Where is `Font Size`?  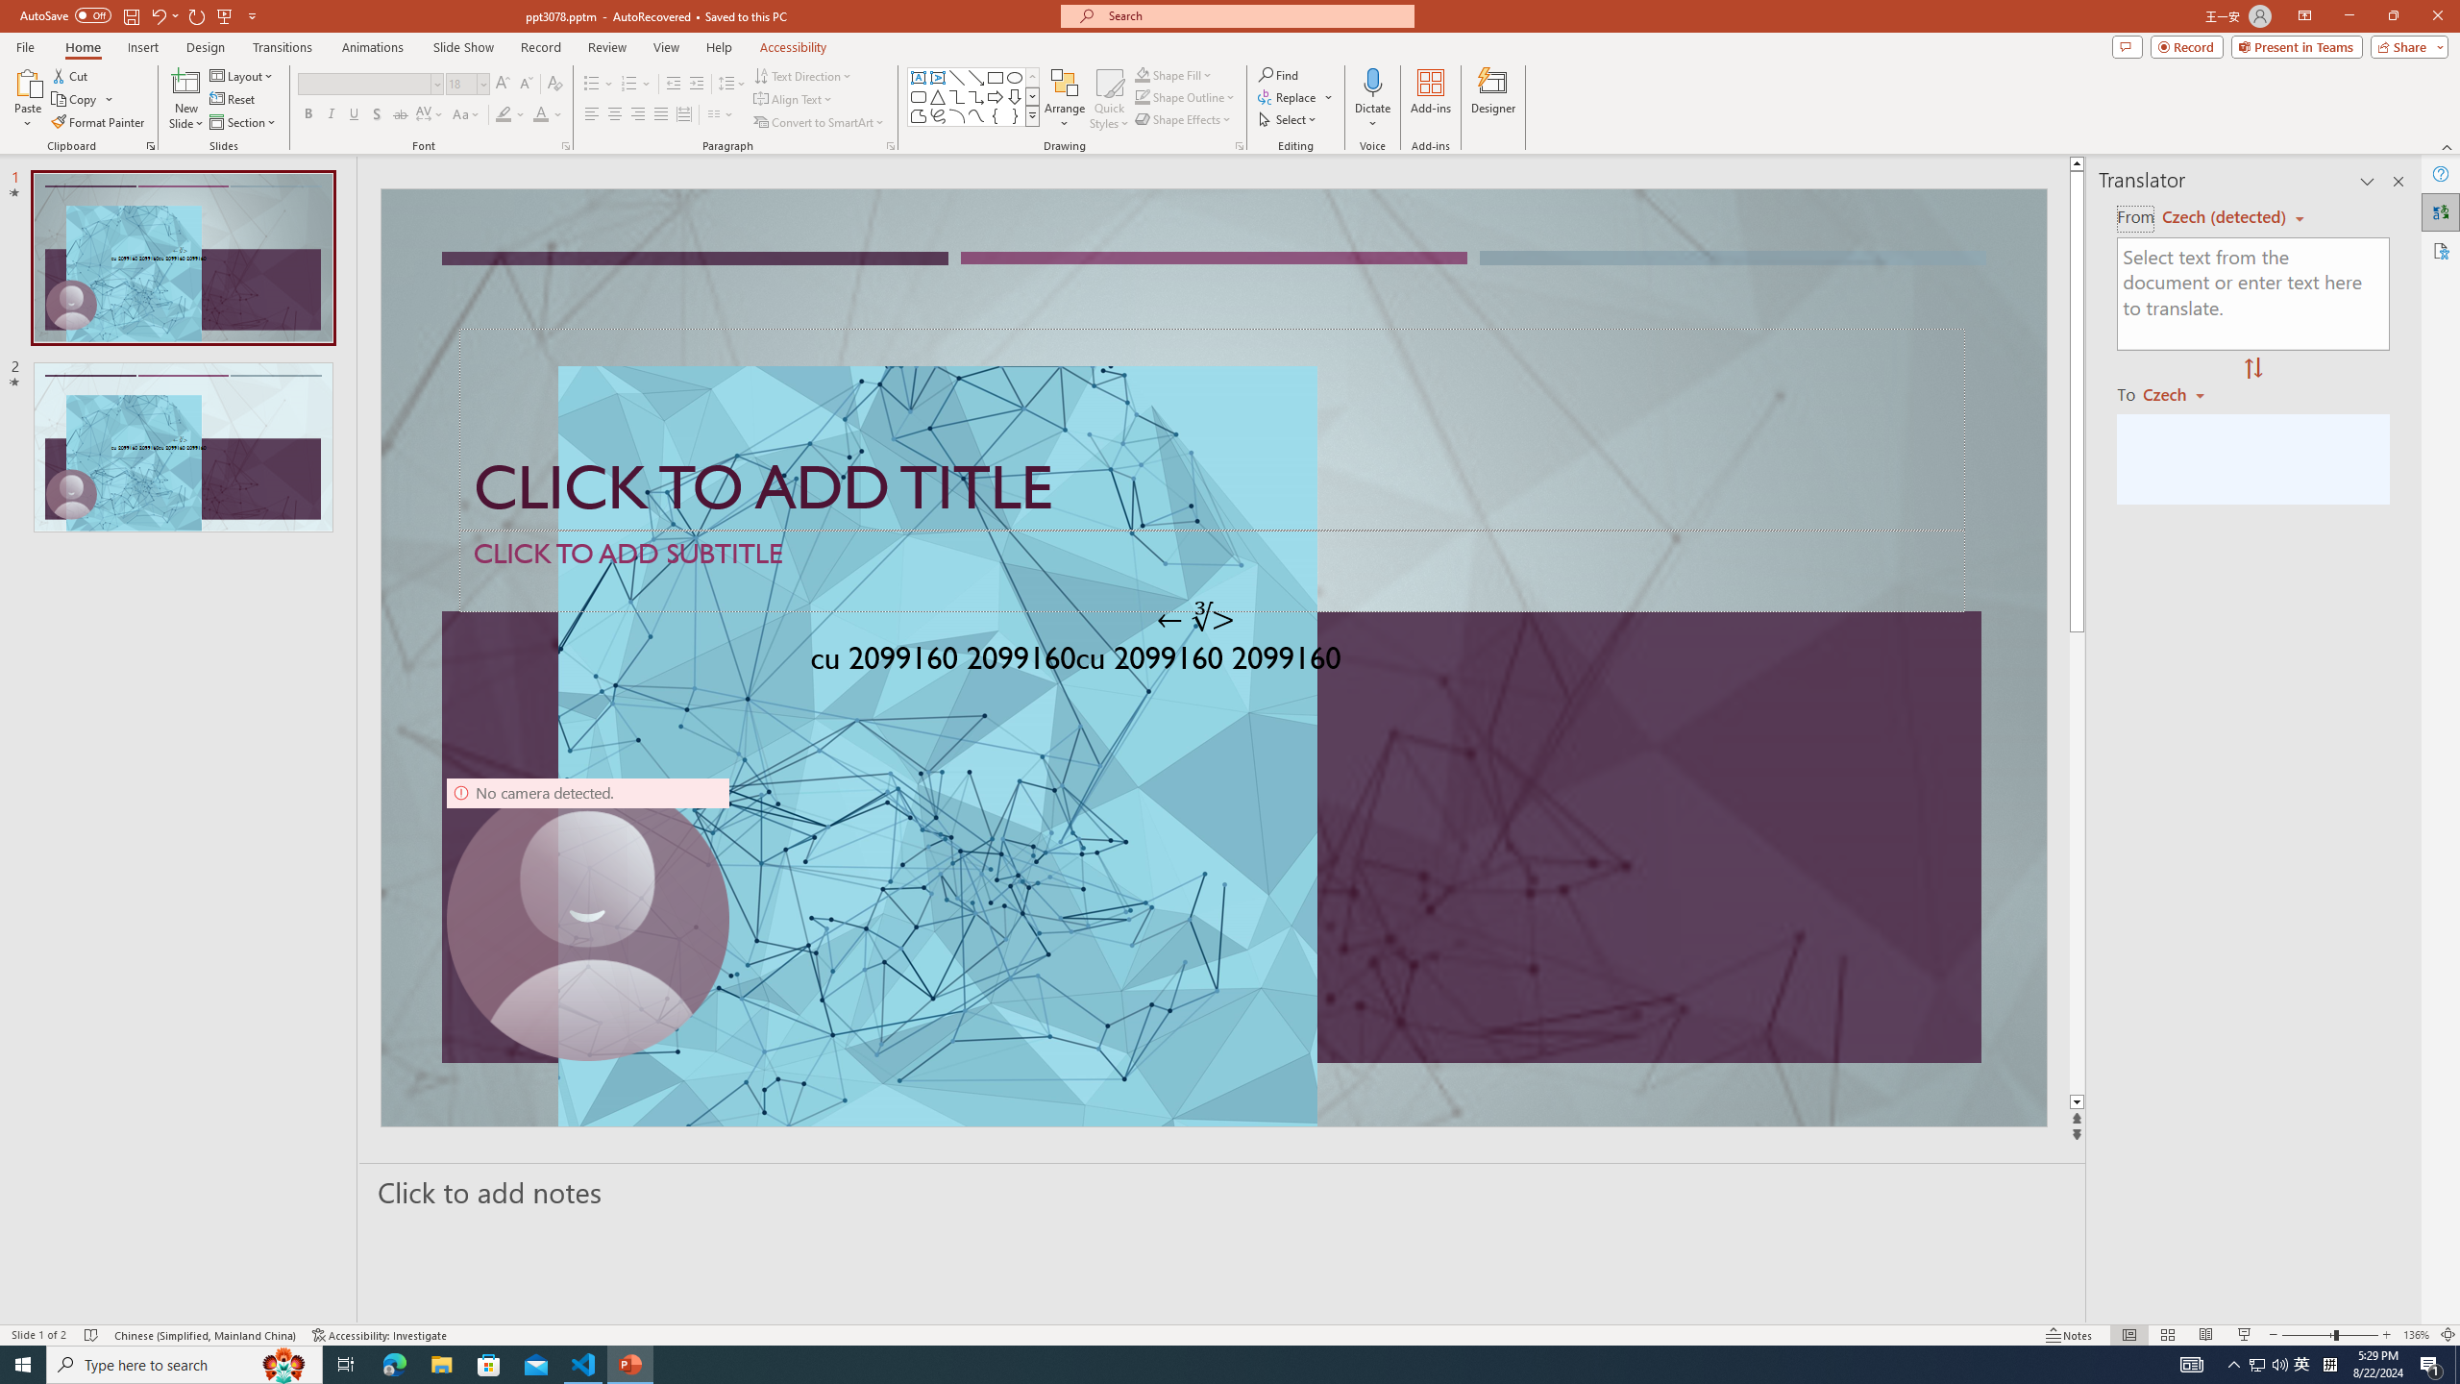 Font Size is located at coordinates (461, 83).